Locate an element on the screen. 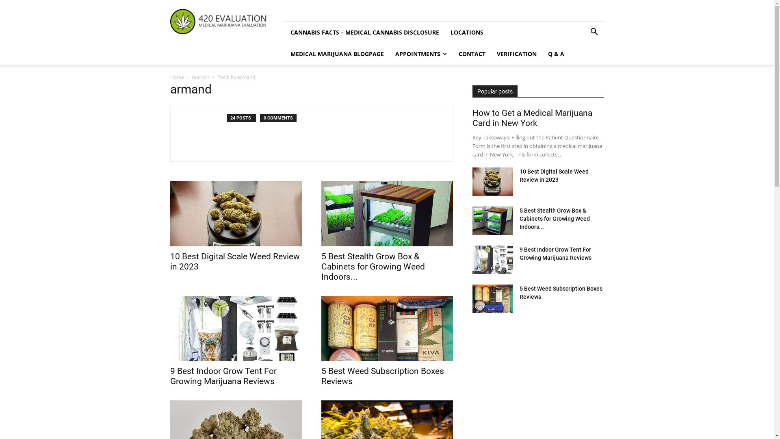  LOCATIONS is located at coordinates (466, 33).